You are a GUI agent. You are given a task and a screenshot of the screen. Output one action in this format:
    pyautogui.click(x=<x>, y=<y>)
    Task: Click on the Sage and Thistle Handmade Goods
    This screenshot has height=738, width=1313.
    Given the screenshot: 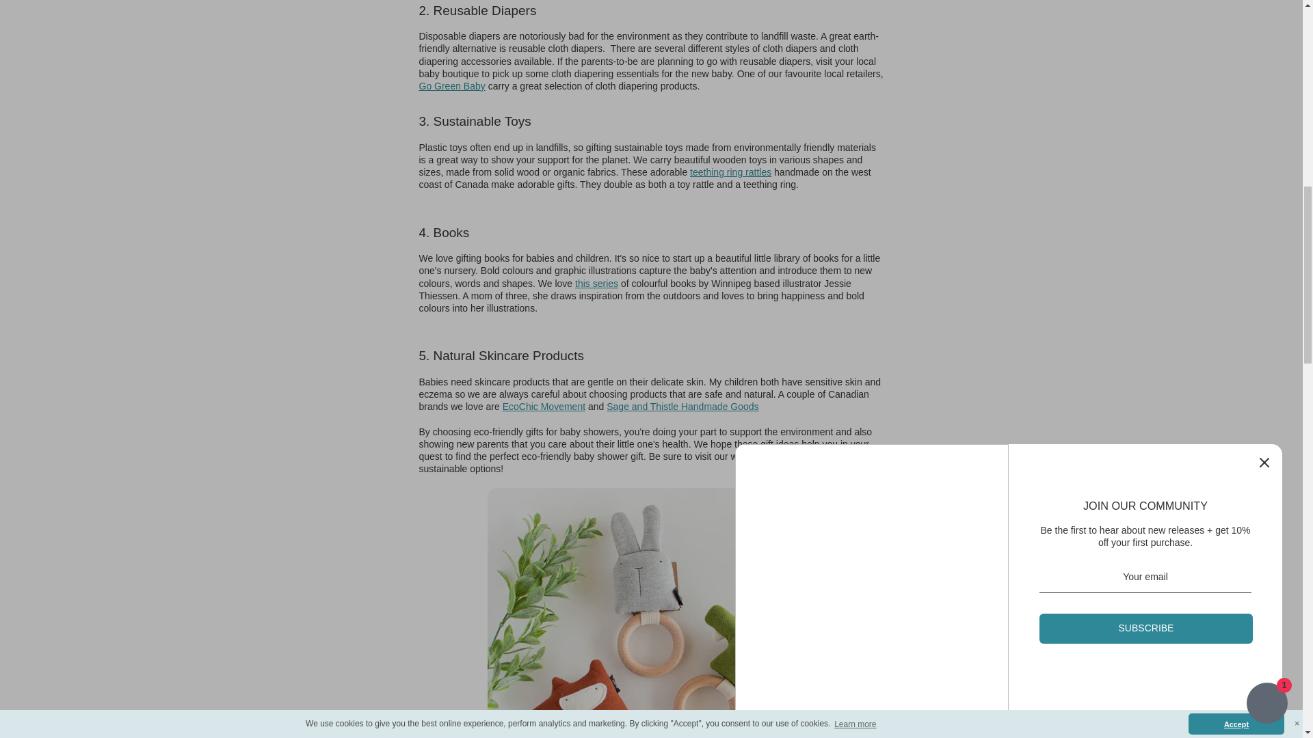 What is the action you would take?
    pyautogui.click(x=777, y=413)
    